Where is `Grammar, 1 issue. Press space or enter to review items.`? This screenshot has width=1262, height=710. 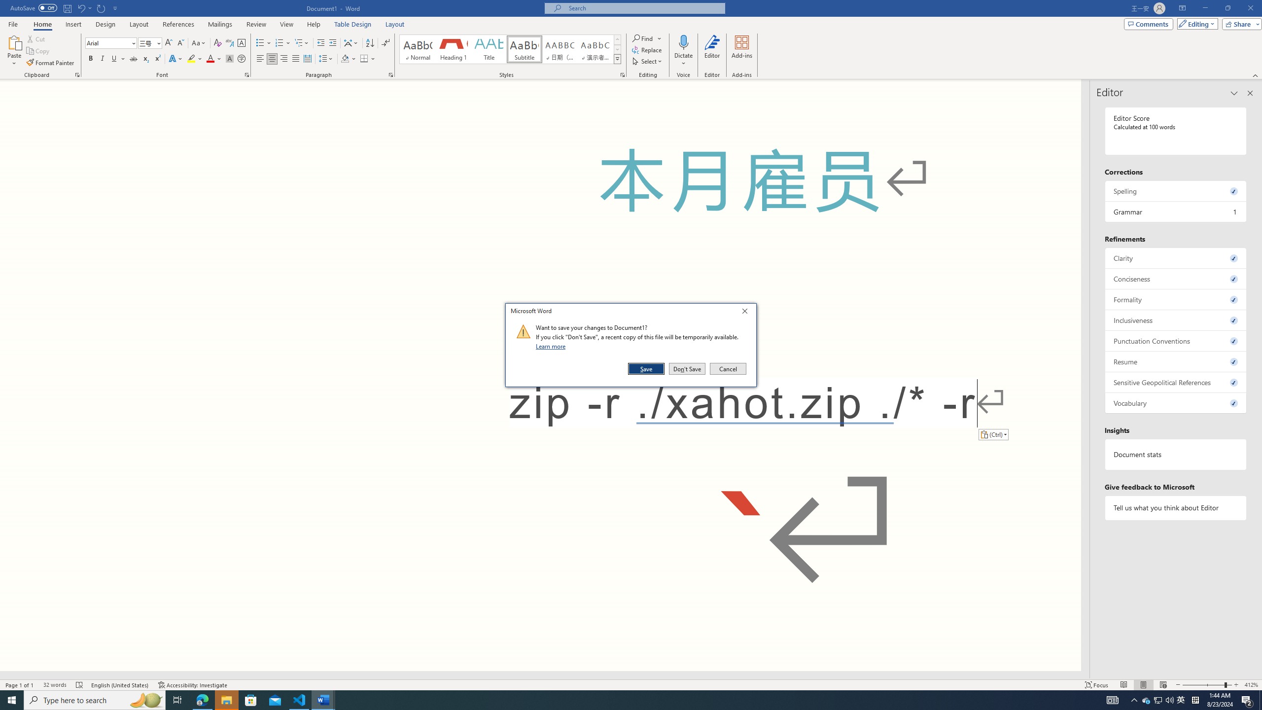
Grammar, 1 issue. Press space or enter to review items. is located at coordinates (1176, 211).